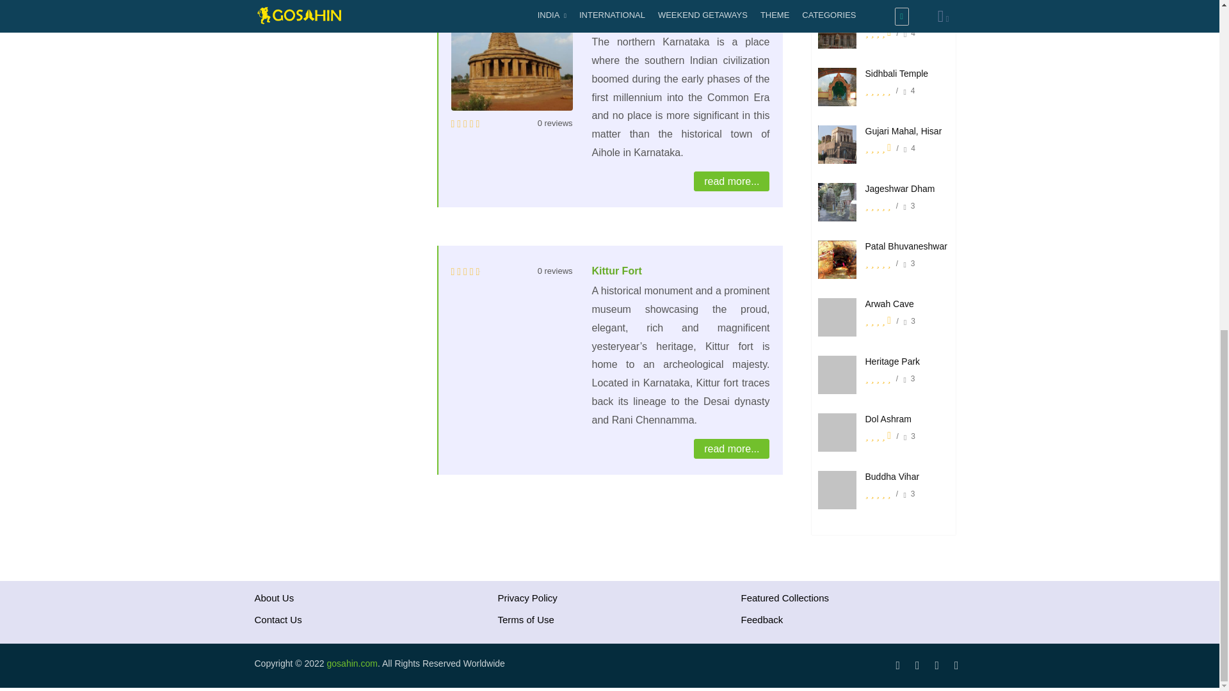  I want to click on read more..., so click(731, 182).